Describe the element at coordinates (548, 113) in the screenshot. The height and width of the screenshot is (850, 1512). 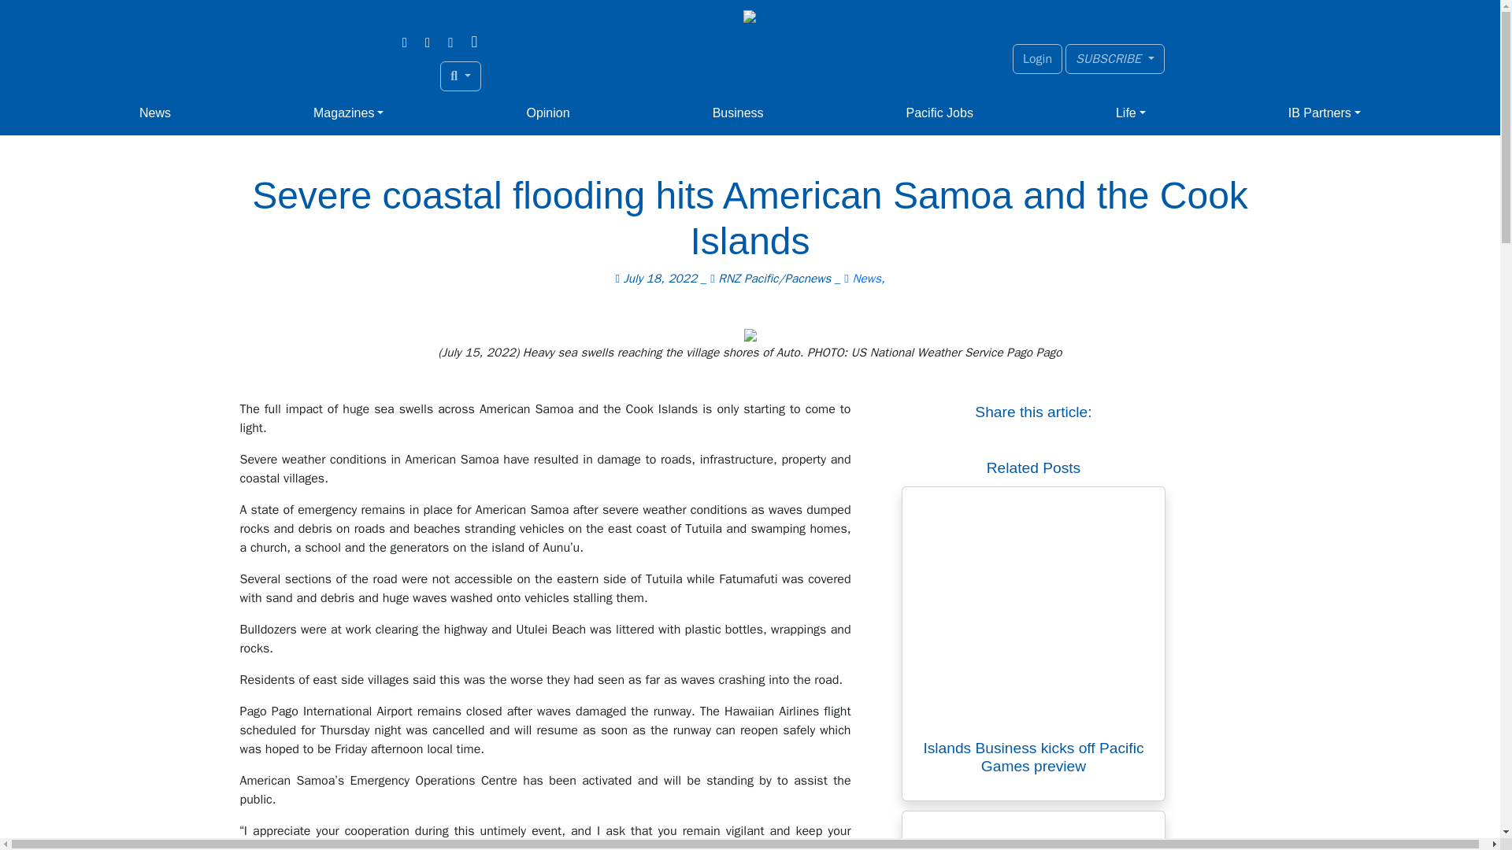
I see `Opinion` at that location.